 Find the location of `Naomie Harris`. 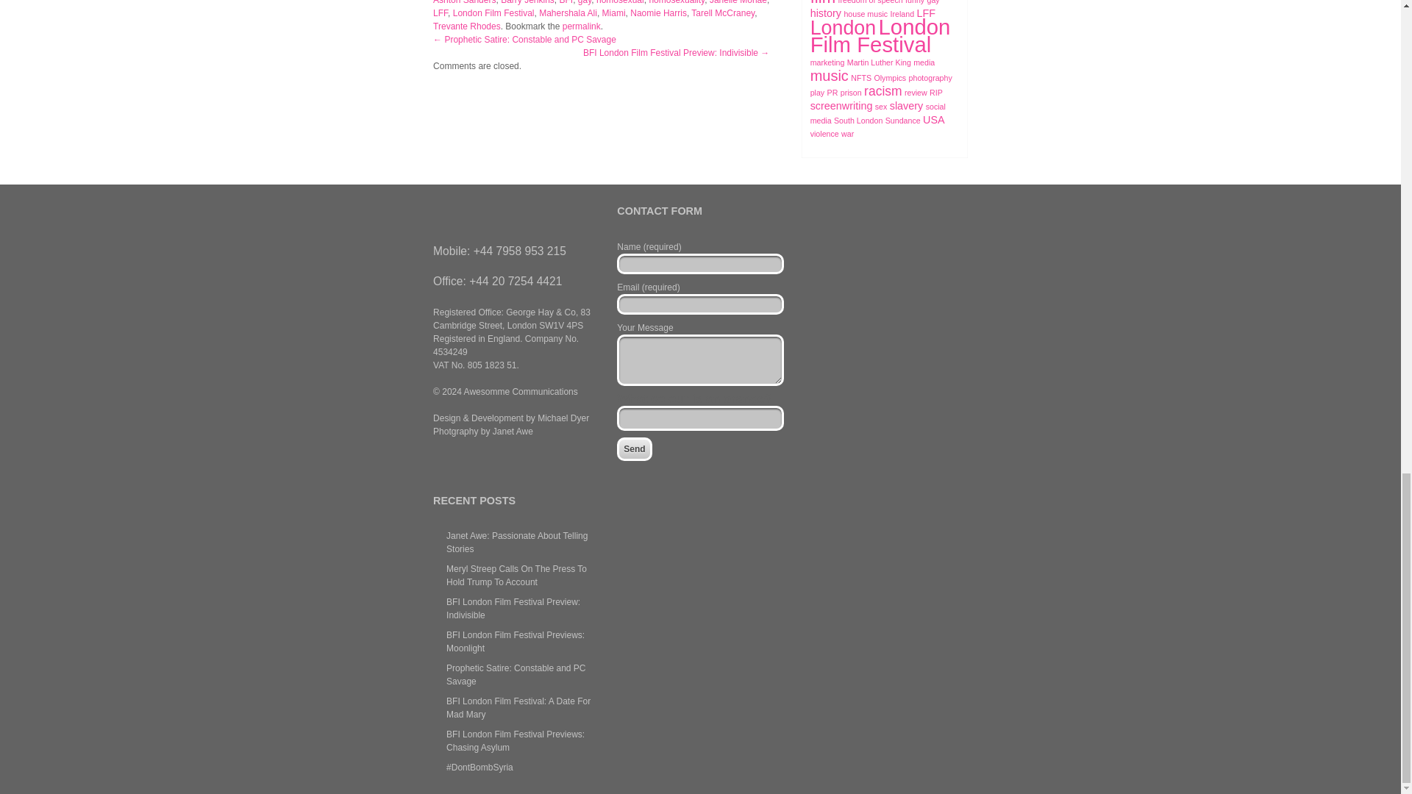

Naomie Harris is located at coordinates (657, 12).